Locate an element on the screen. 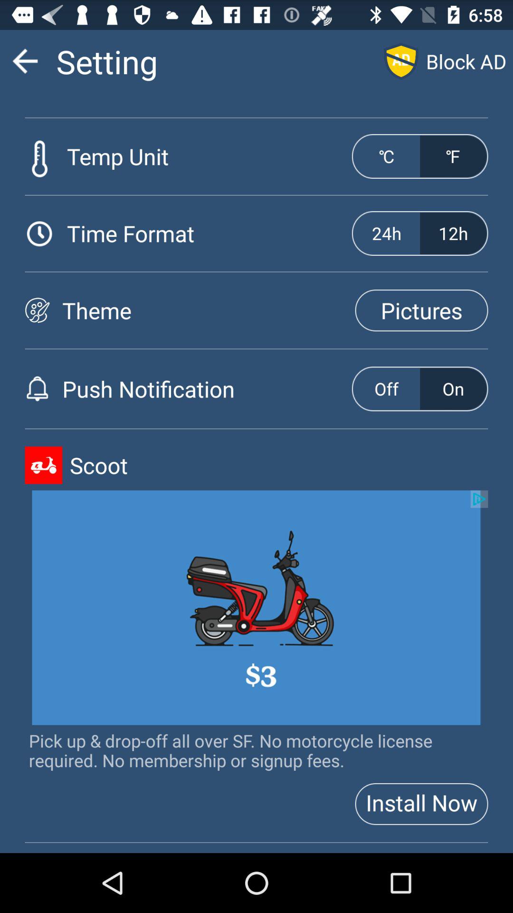 The width and height of the screenshot is (513, 913). click on bell icon is located at coordinates (37, 389).